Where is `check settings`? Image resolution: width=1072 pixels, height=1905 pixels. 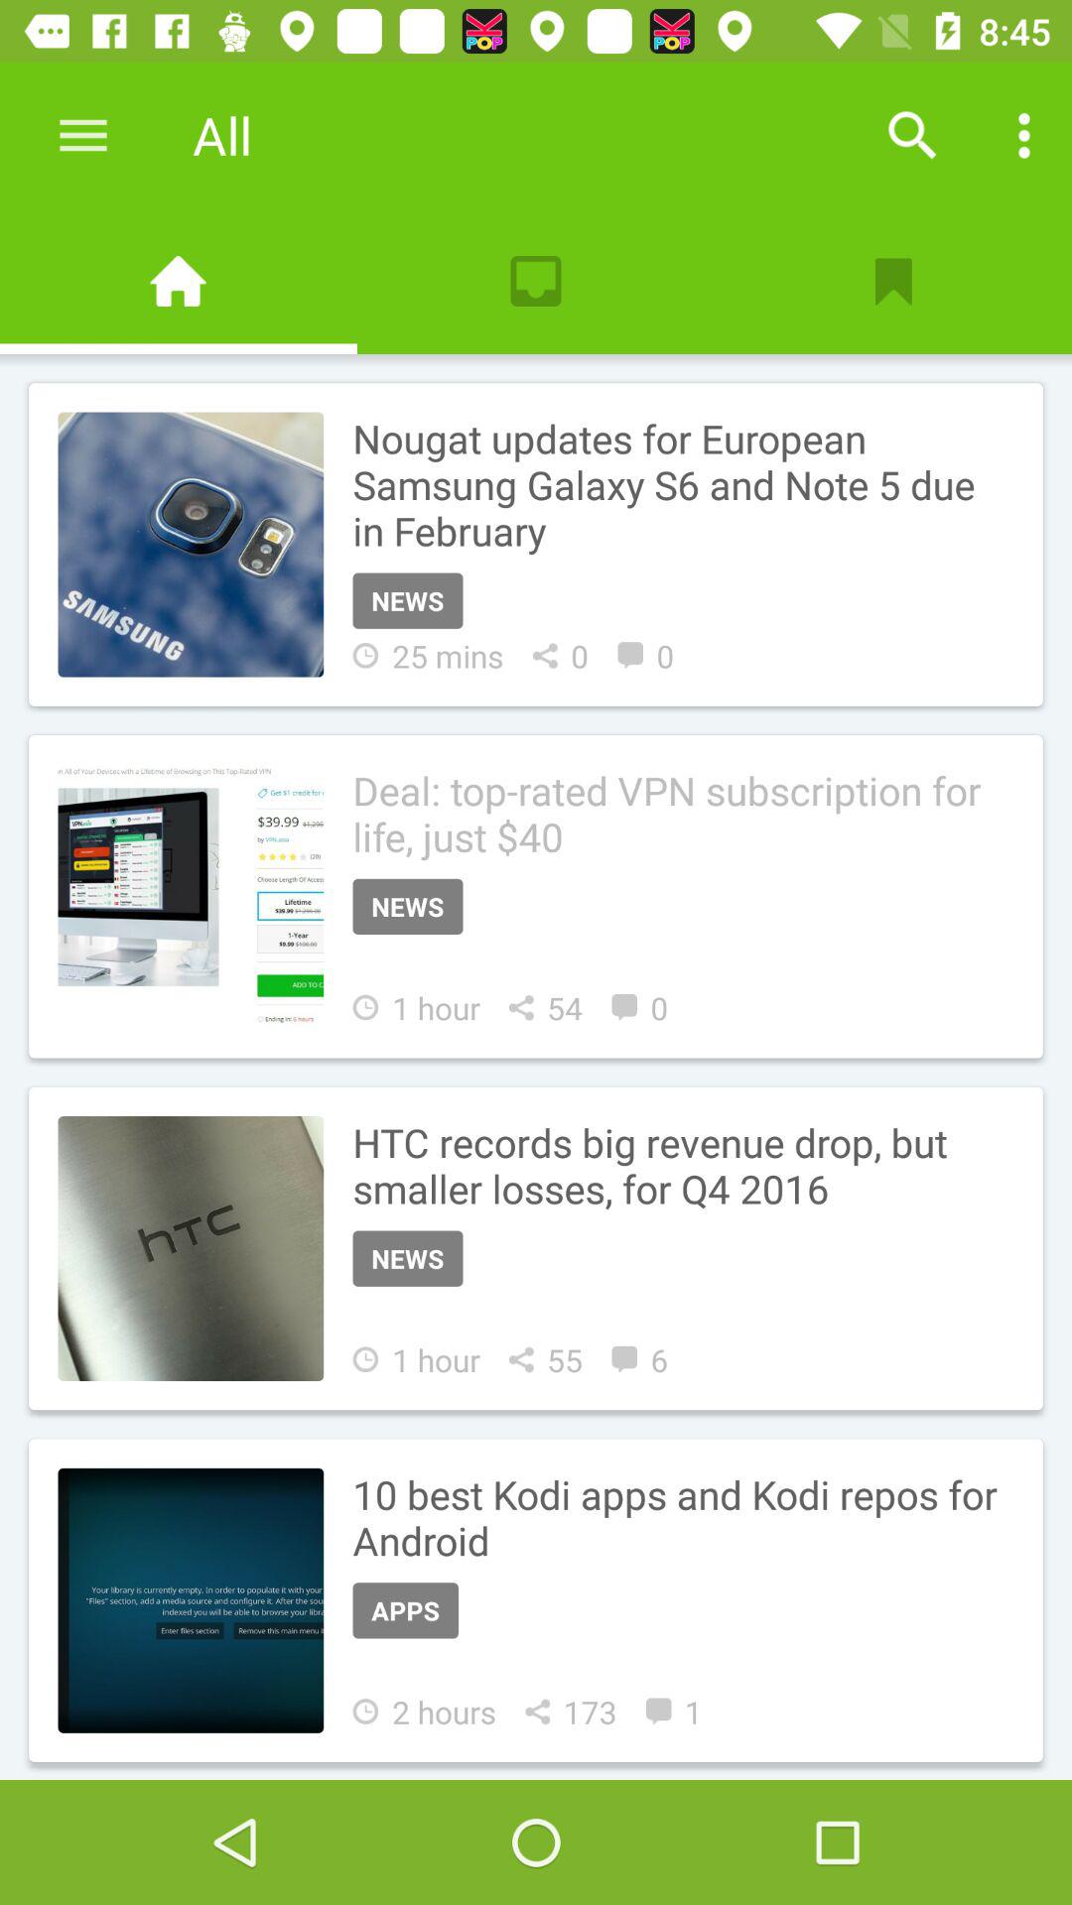 check settings is located at coordinates (1024, 135).